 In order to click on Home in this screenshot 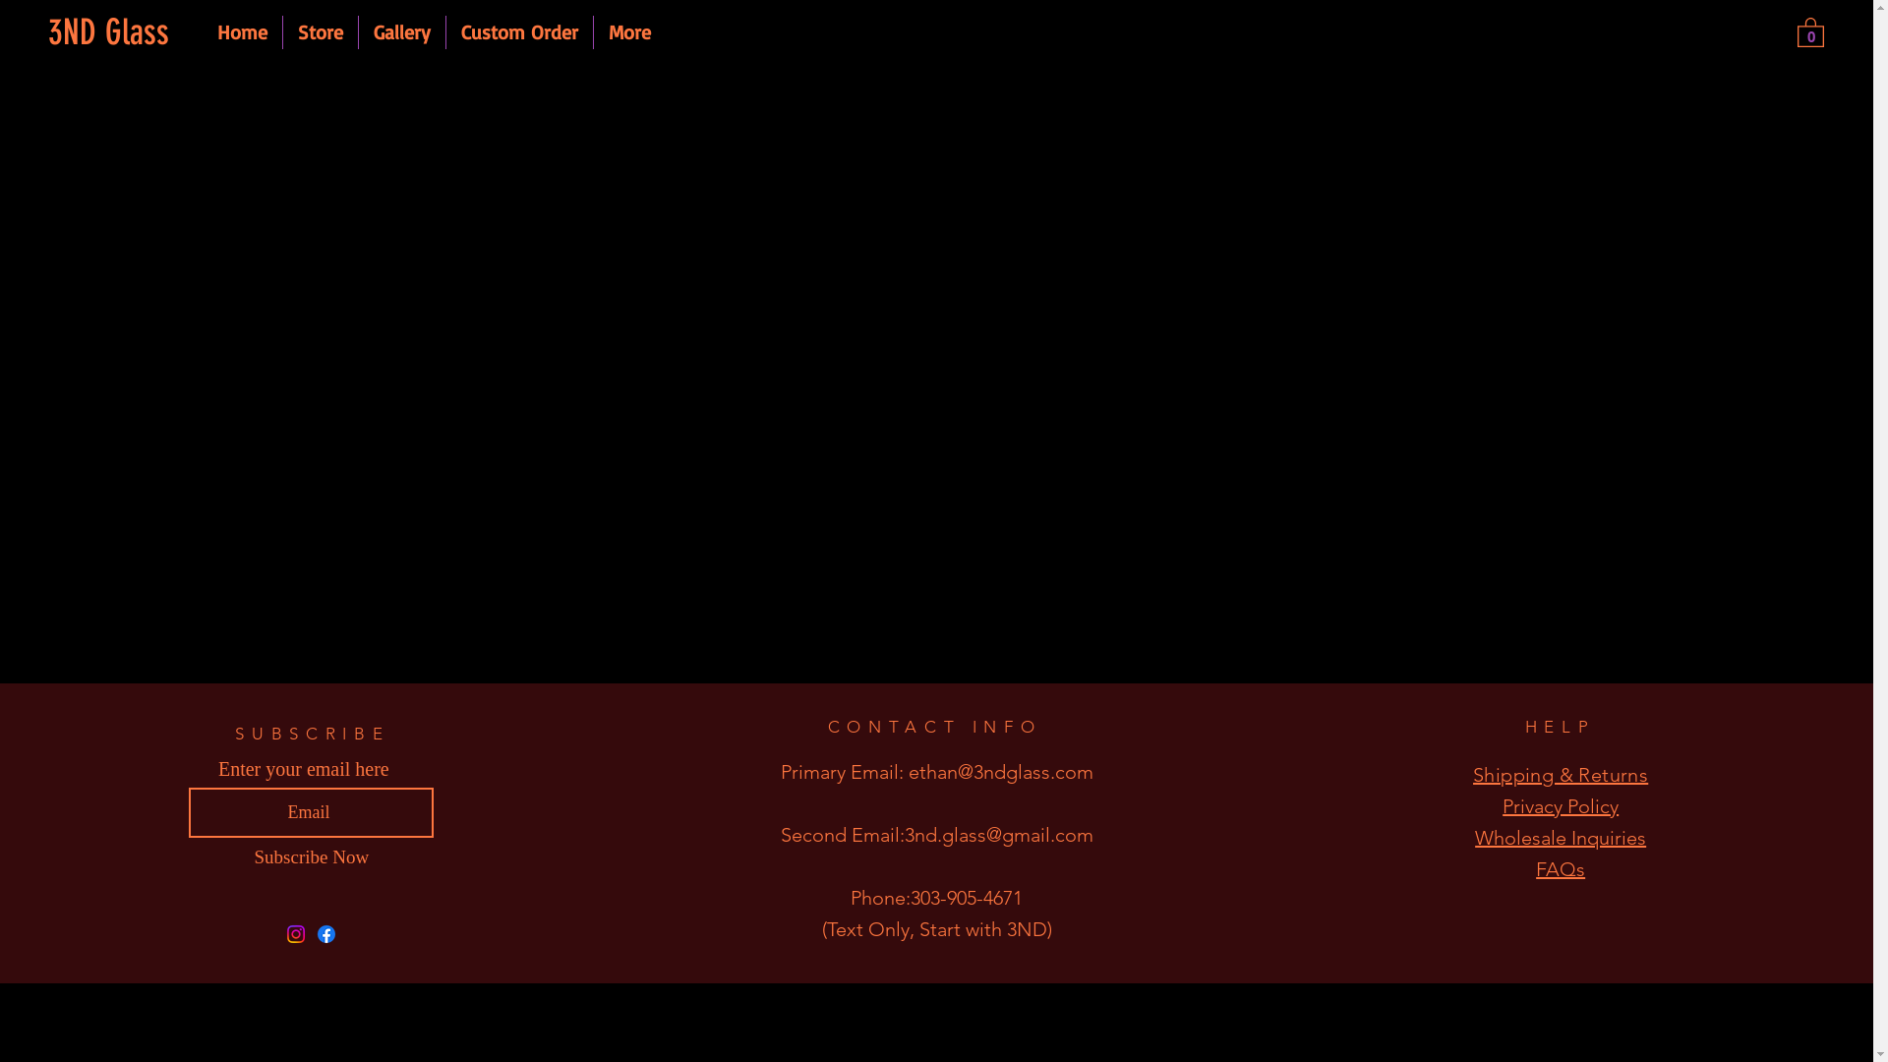, I will do `click(242, 32)`.